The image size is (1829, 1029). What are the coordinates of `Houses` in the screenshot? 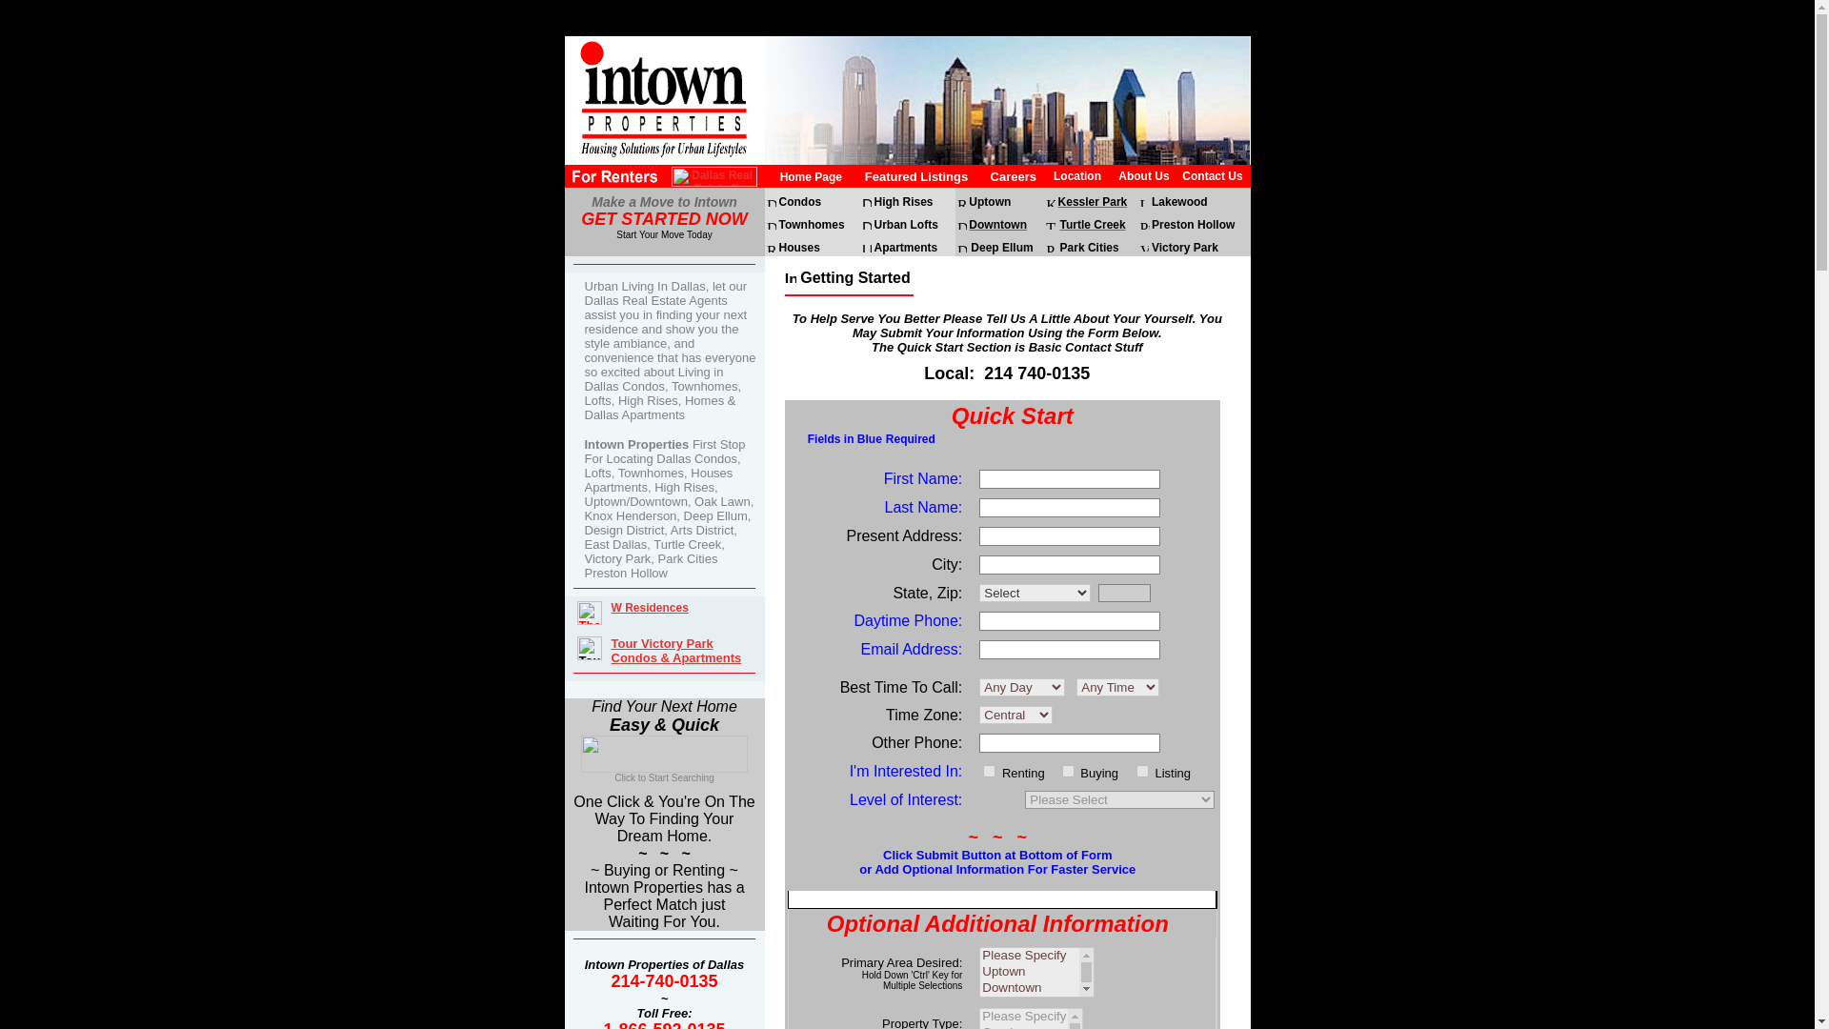 It's located at (798, 246).